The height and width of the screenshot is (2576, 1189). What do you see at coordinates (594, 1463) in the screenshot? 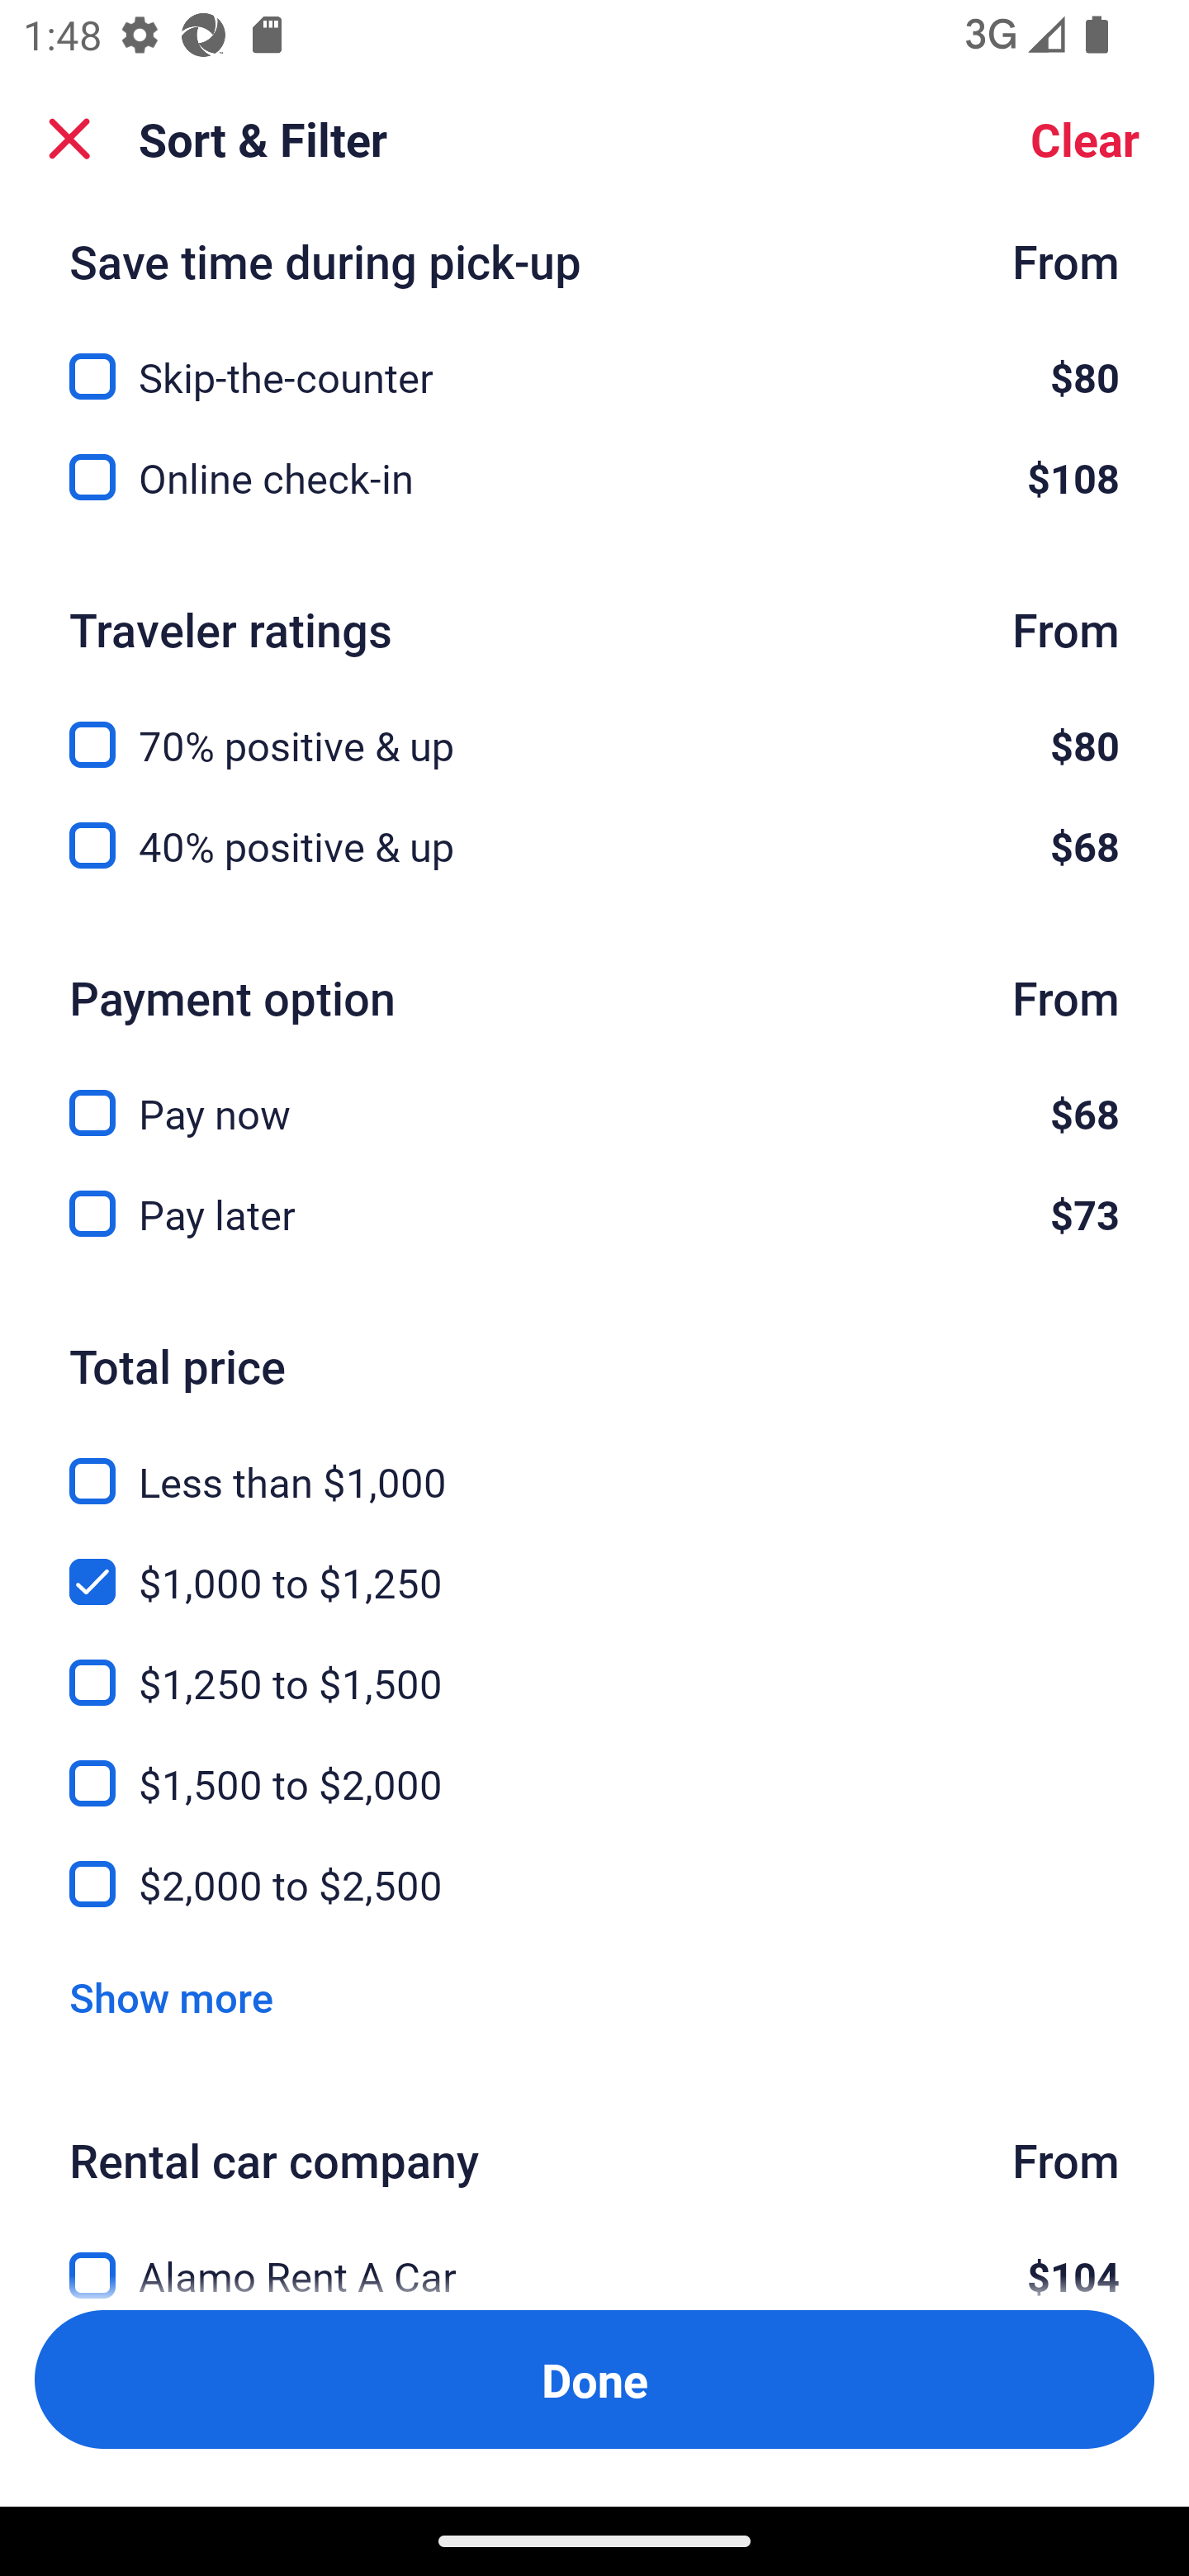
I see `Less than $1,000, Less than $1,000` at bounding box center [594, 1463].